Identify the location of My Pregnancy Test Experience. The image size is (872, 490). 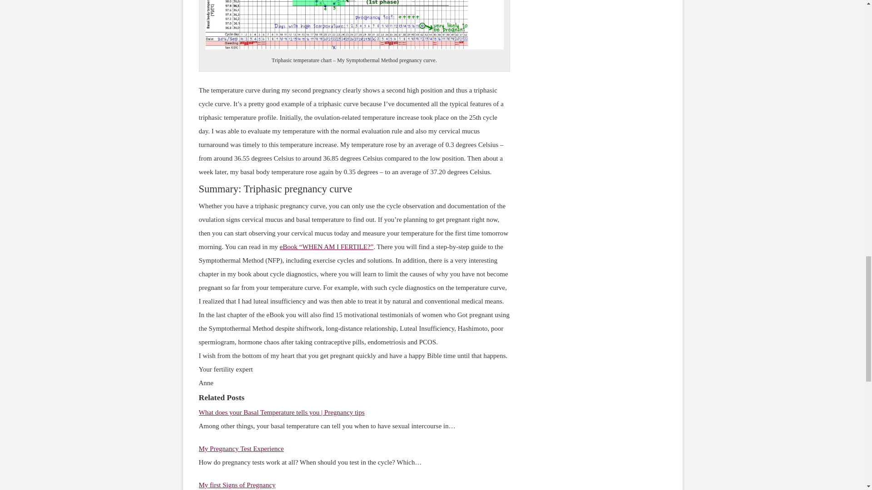
(241, 448).